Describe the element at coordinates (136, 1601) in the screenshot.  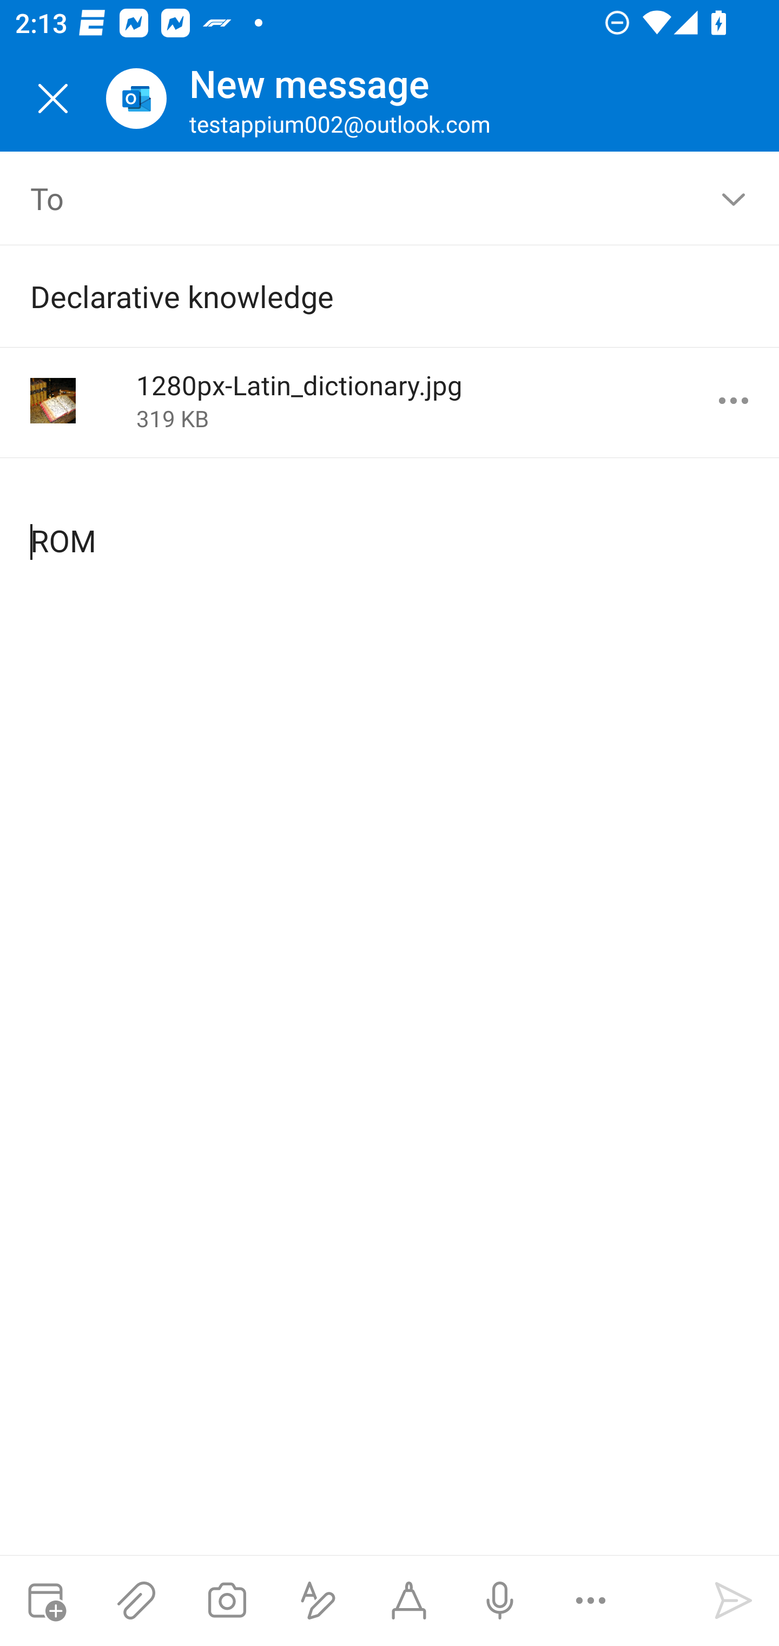
I see `Attach files` at that location.